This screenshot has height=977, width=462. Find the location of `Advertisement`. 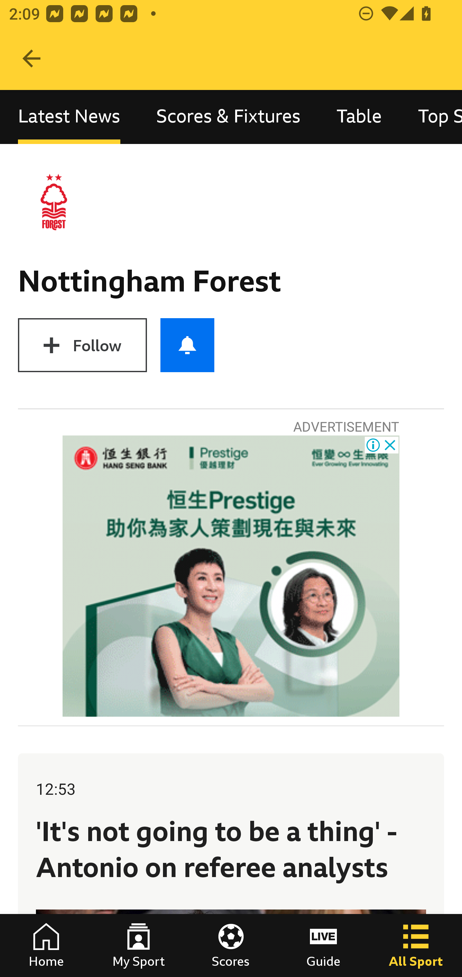

Advertisement is located at coordinates (231, 576).